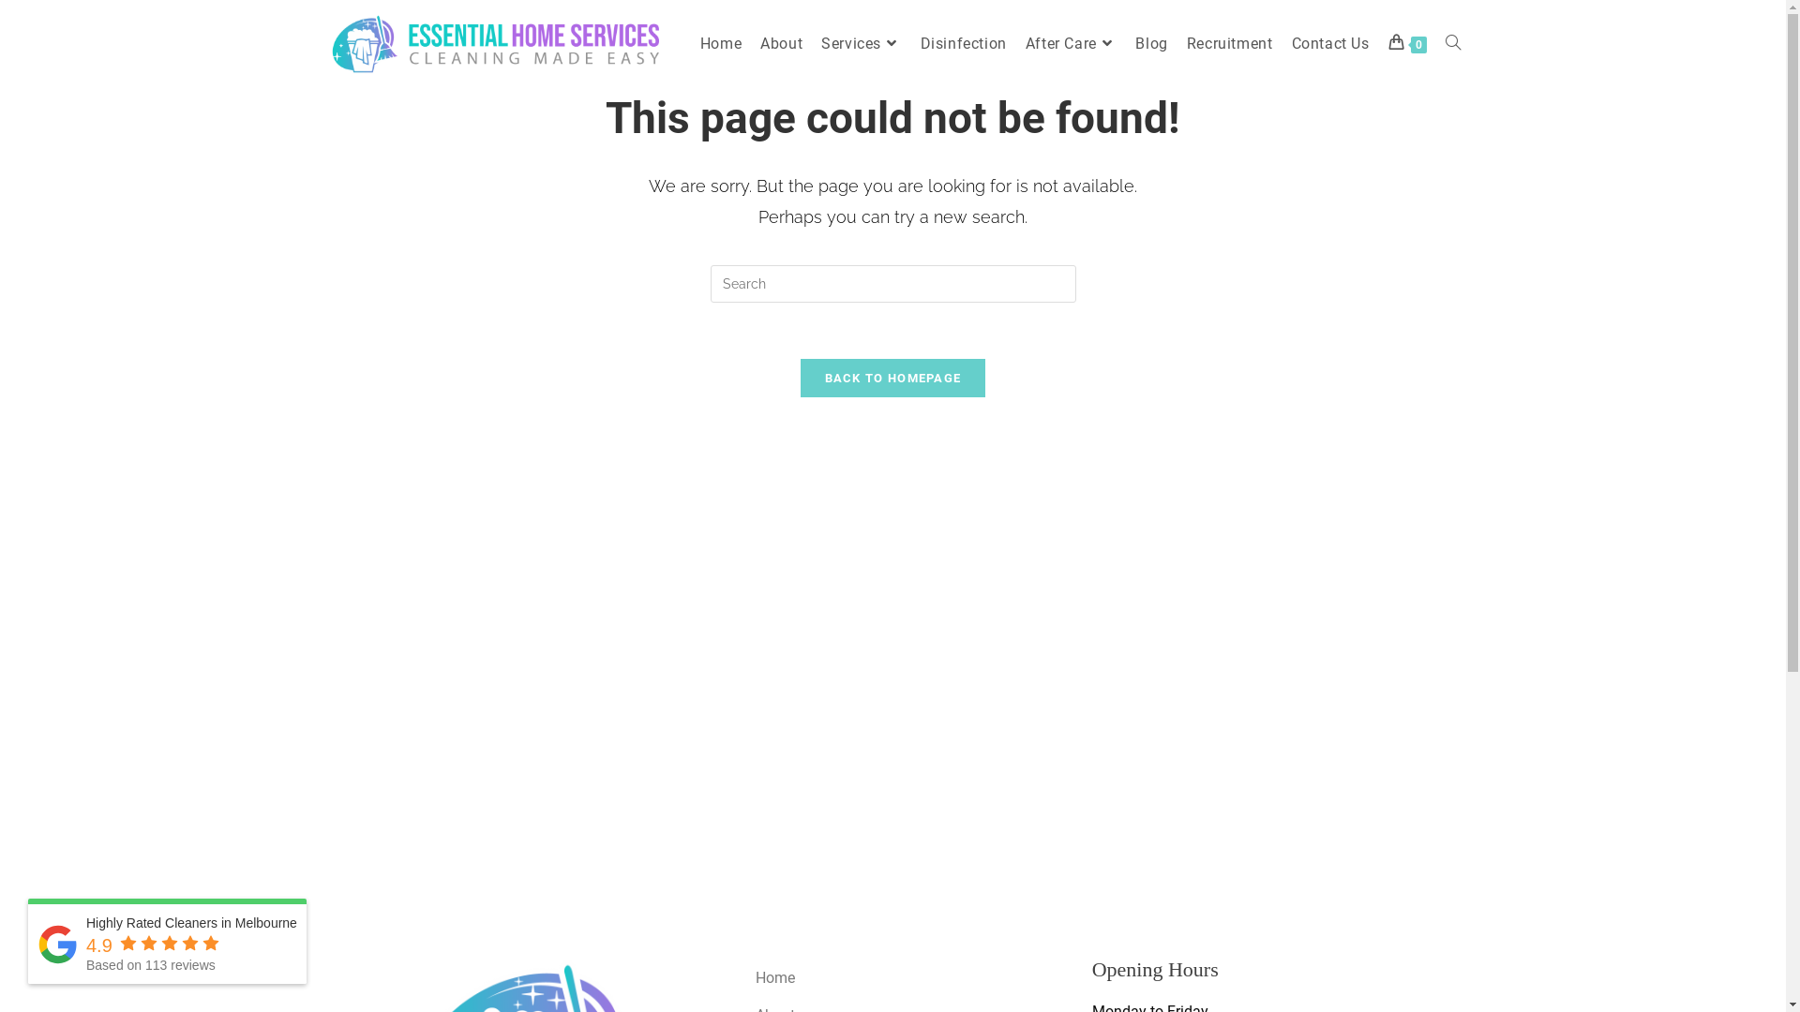 This screenshot has height=1012, width=1800. I want to click on Disinfection, so click(964, 44).